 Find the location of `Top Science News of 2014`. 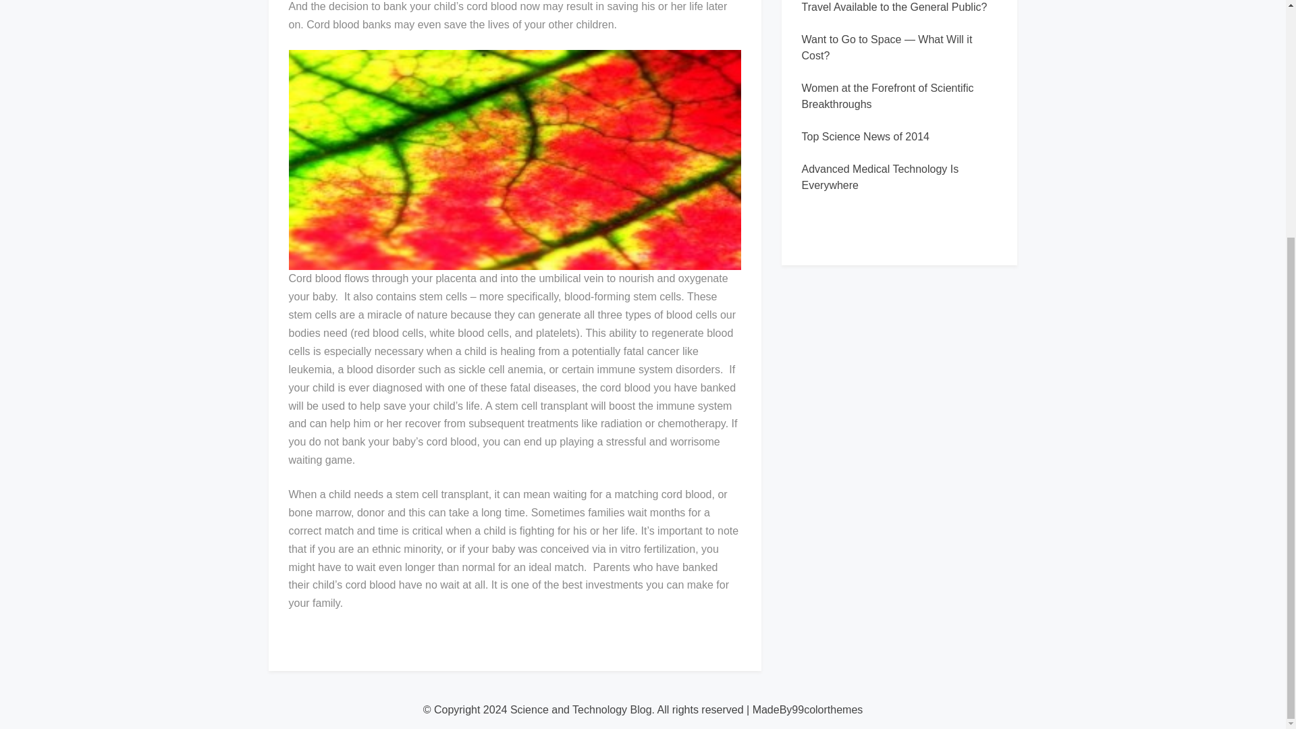

Top Science News of 2014 is located at coordinates (865, 136).